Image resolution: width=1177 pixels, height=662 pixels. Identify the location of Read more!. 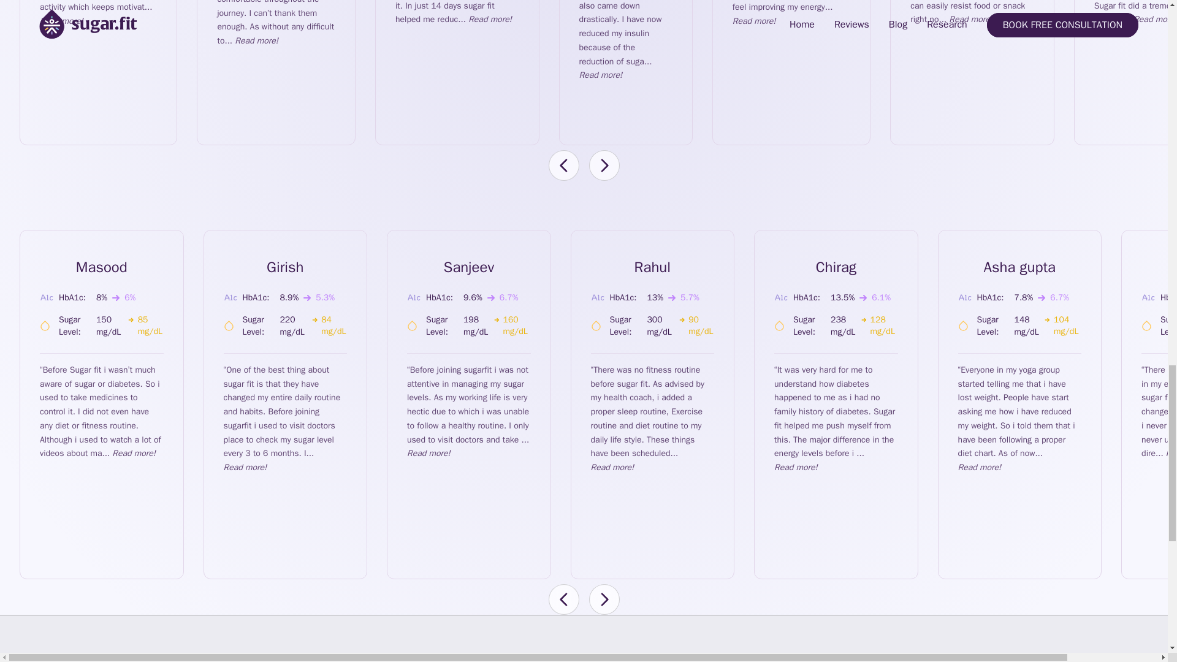
(1155, 18).